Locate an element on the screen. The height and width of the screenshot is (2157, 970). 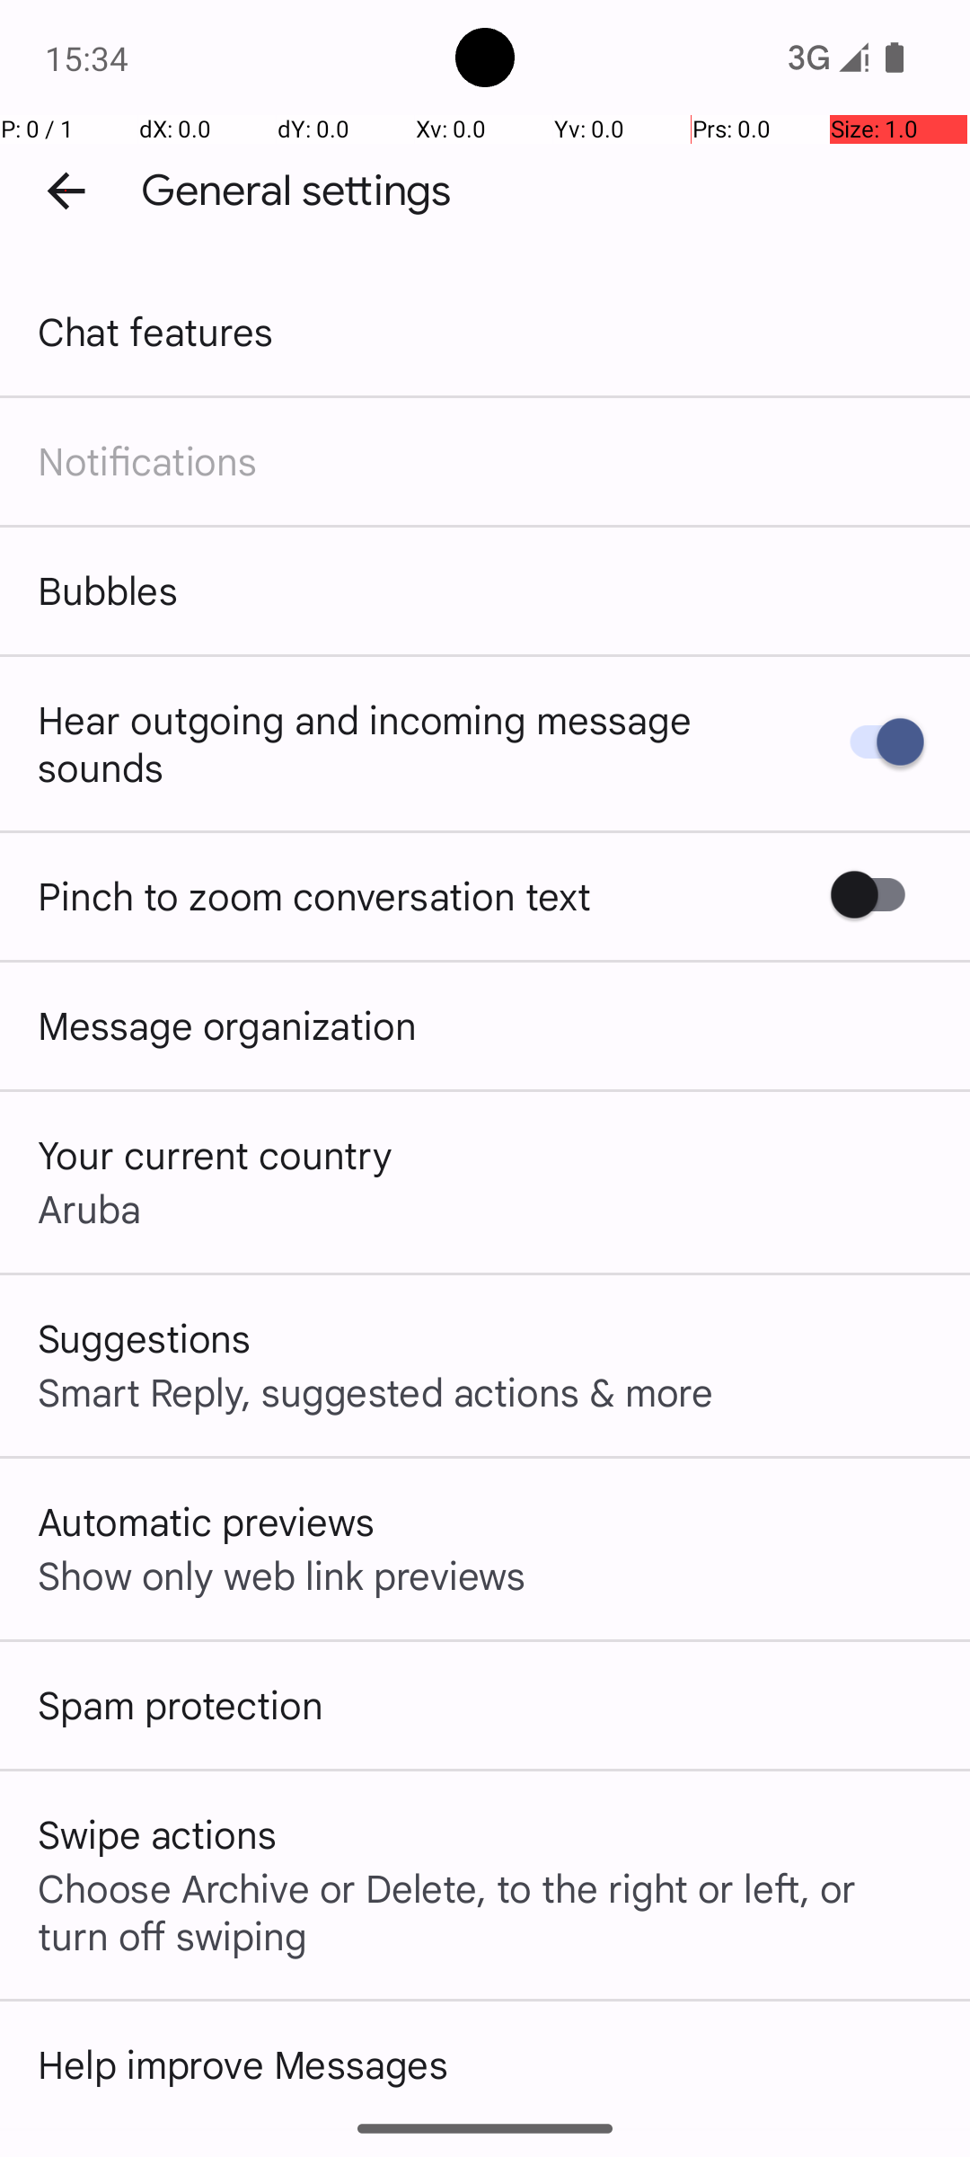
Hear outgoing and incoming message sounds is located at coordinates (411, 742).